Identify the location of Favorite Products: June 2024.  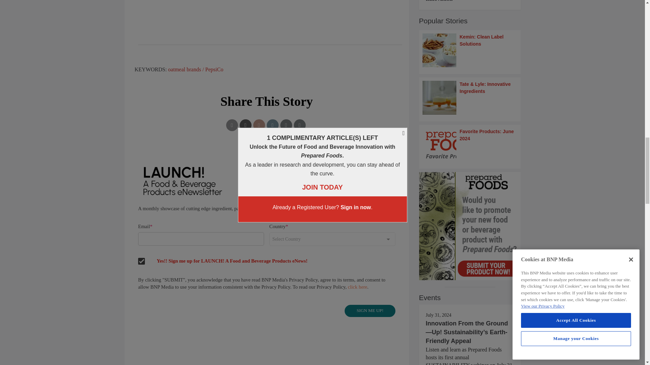
(470, 145).